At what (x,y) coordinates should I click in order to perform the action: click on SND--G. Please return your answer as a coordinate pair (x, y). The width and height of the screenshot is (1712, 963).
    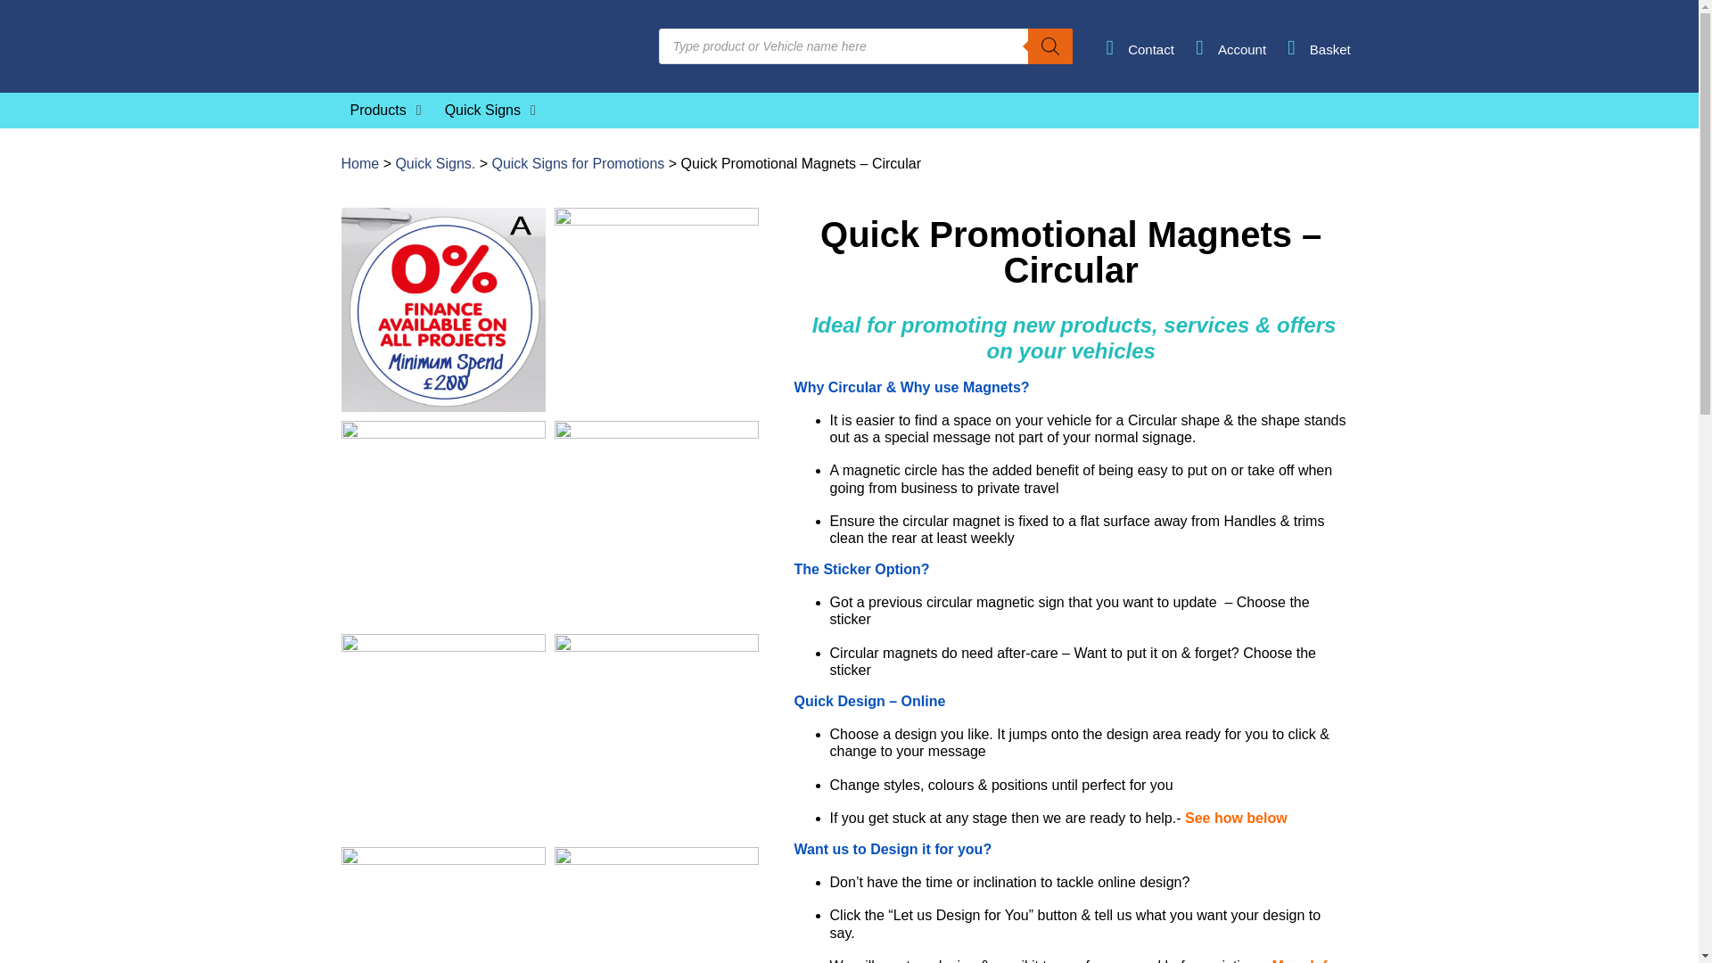
    Looking at the image, I should click on (442, 735).